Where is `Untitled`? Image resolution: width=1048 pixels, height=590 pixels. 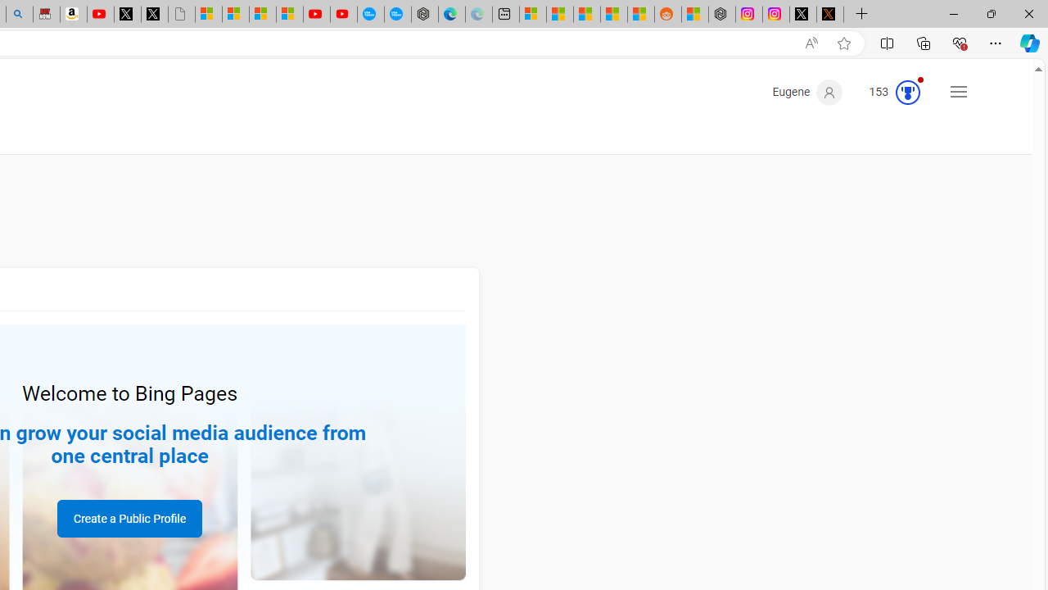
Untitled is located at coordinates (182, 15).